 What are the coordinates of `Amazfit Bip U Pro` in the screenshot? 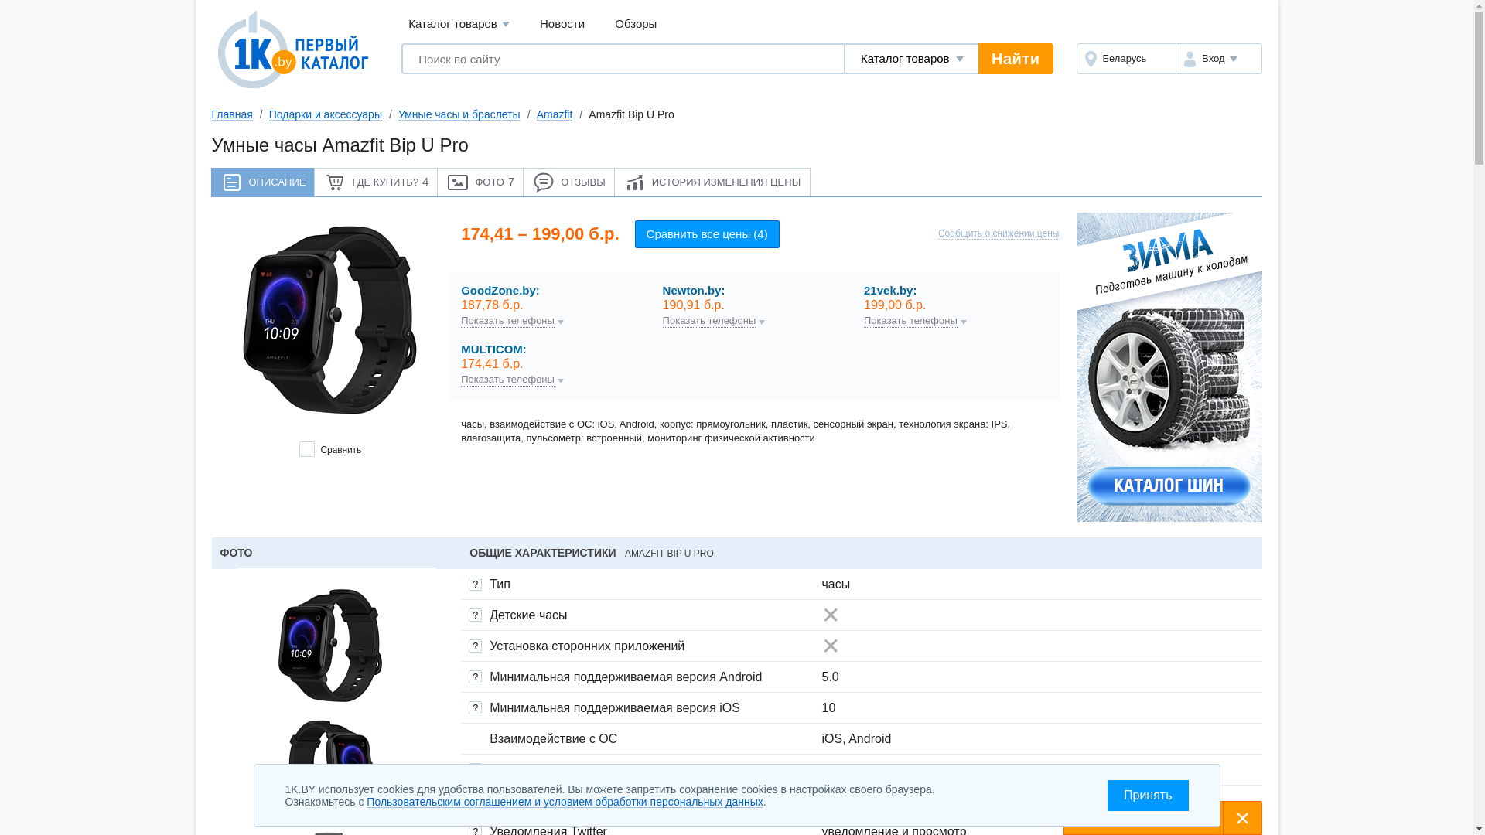 It's located at (329, 767).